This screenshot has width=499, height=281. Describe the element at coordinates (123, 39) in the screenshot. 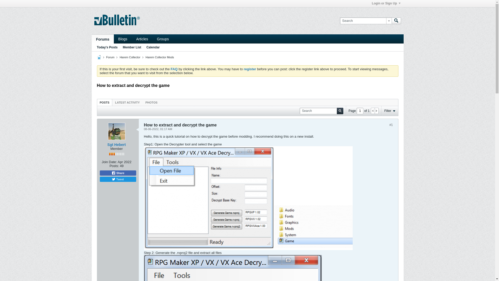

I see `Blogs` at that location.